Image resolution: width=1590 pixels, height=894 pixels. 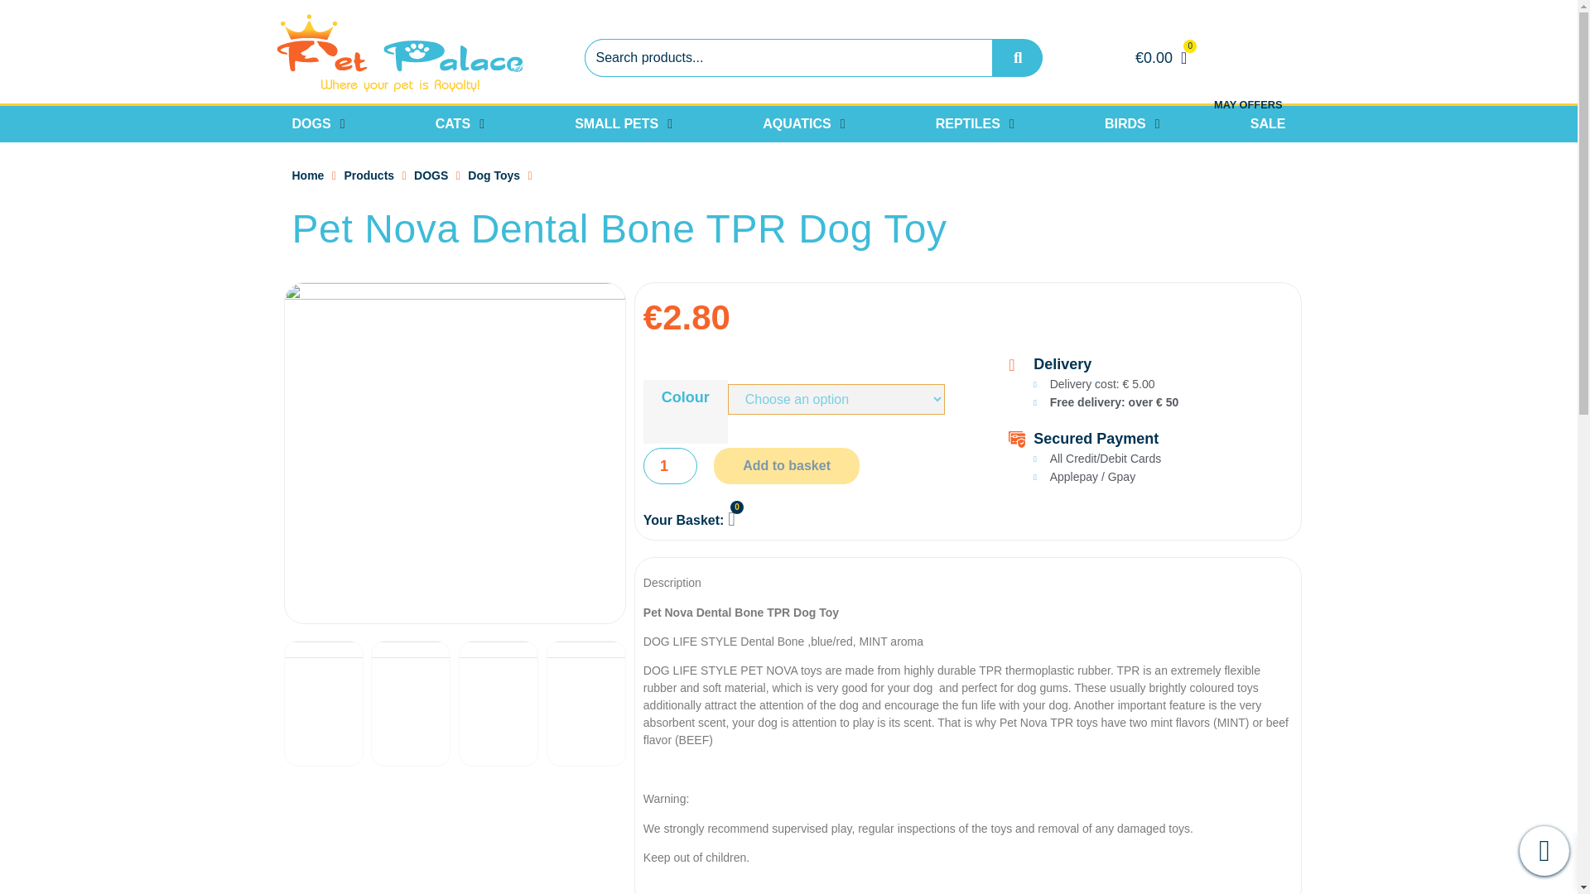 I want to click on DOGS, so click(x=311, y=124).